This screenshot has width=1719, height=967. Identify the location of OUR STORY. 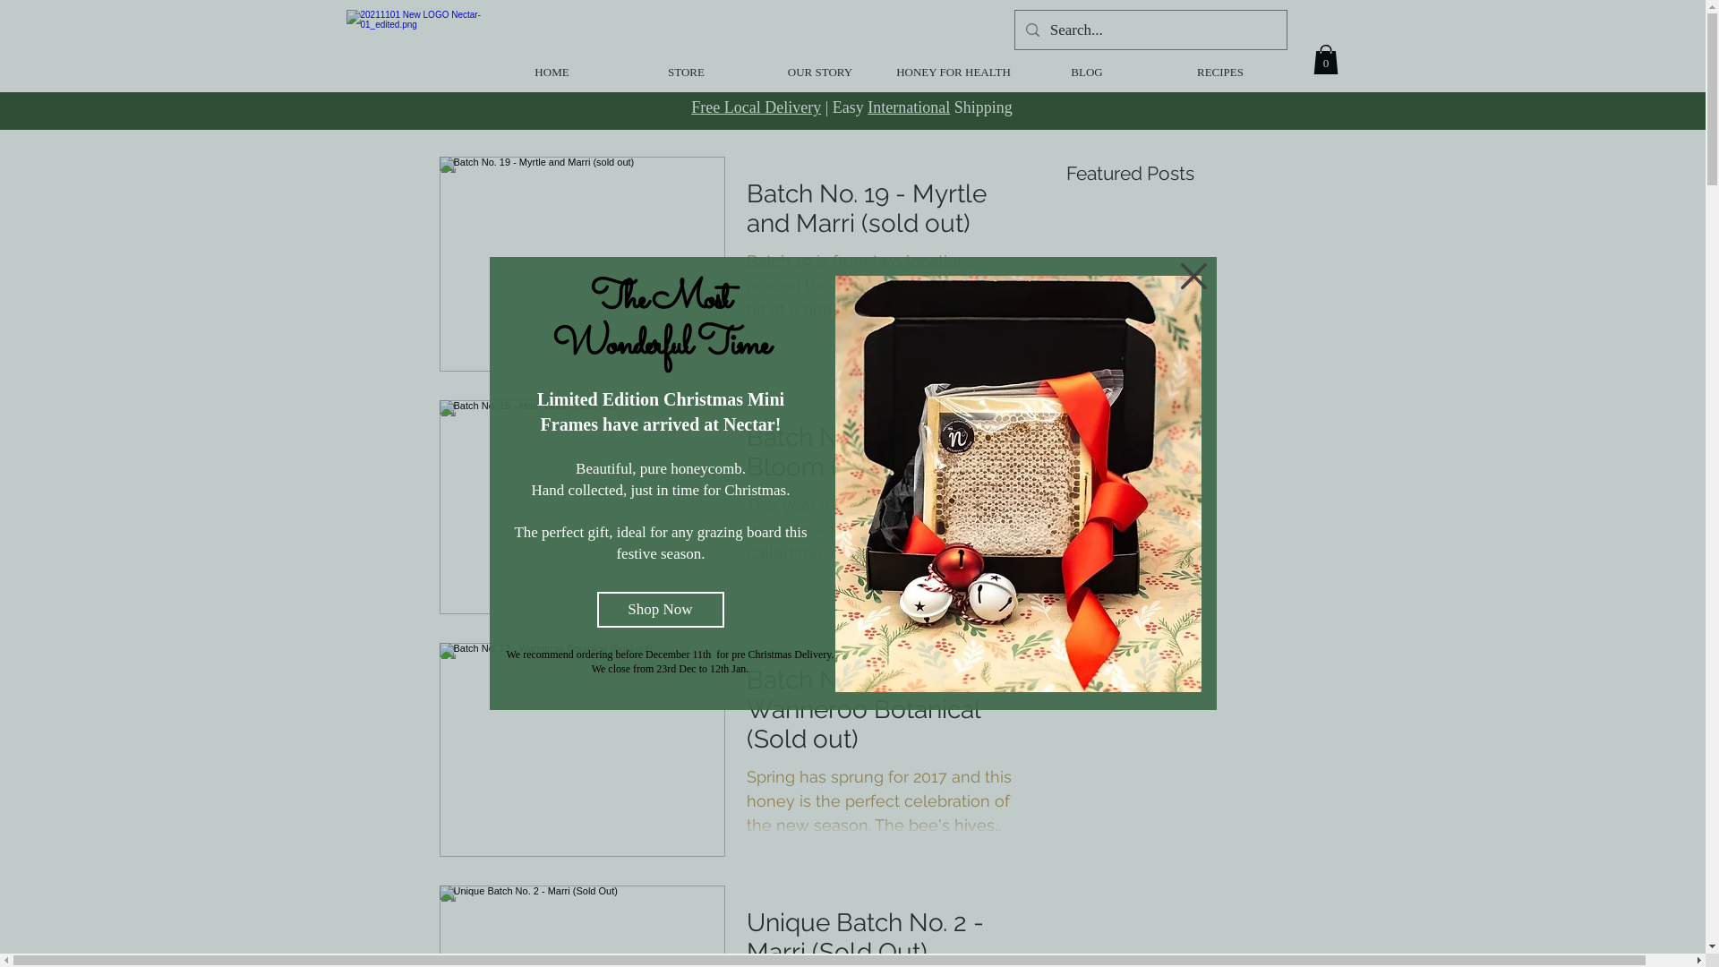
(820, 72).